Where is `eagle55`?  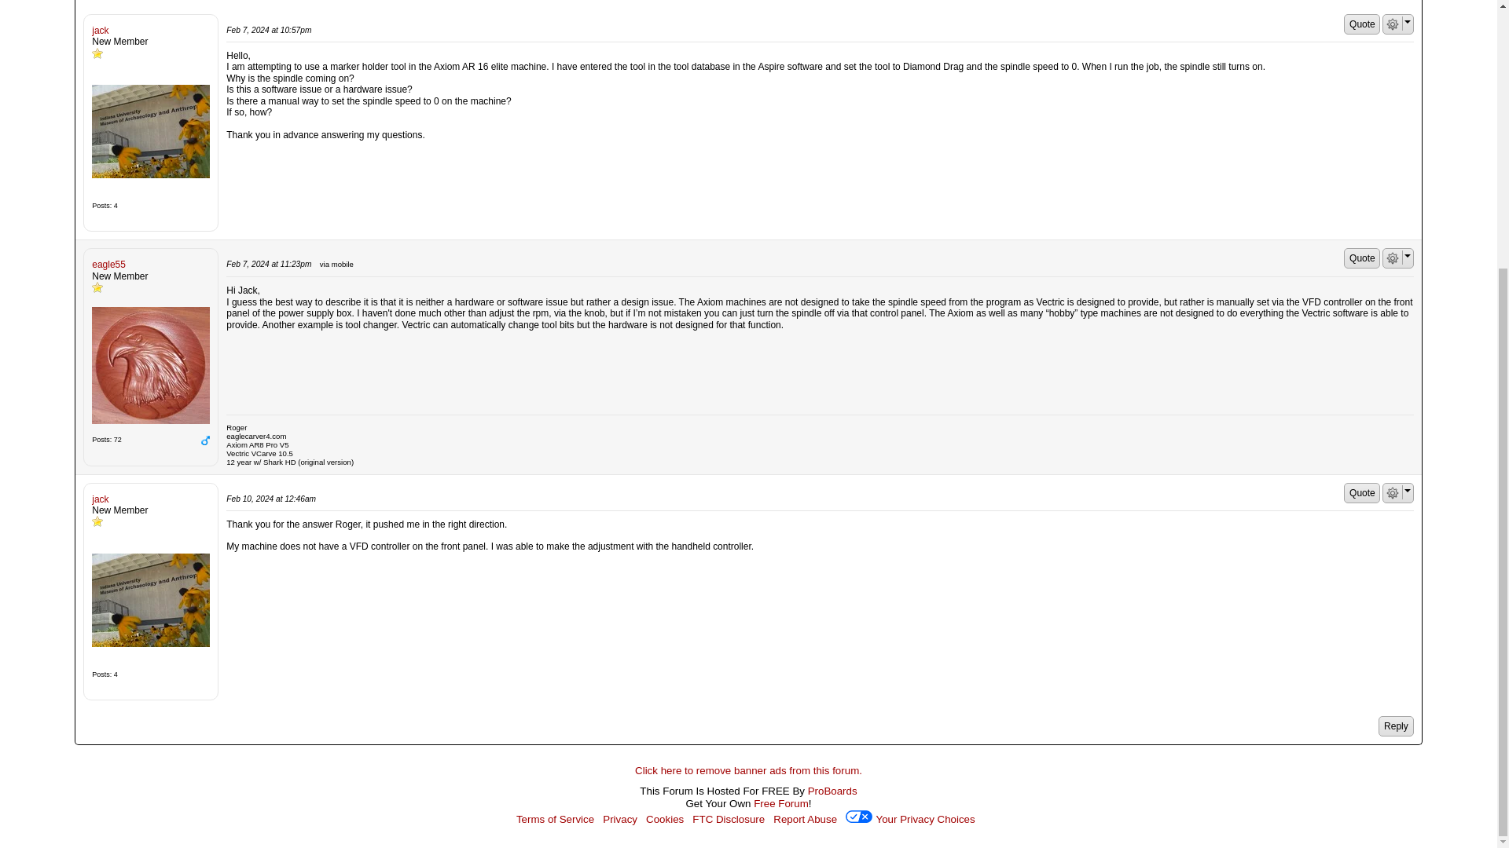
eagle55 is located at coordinates (151, 366).